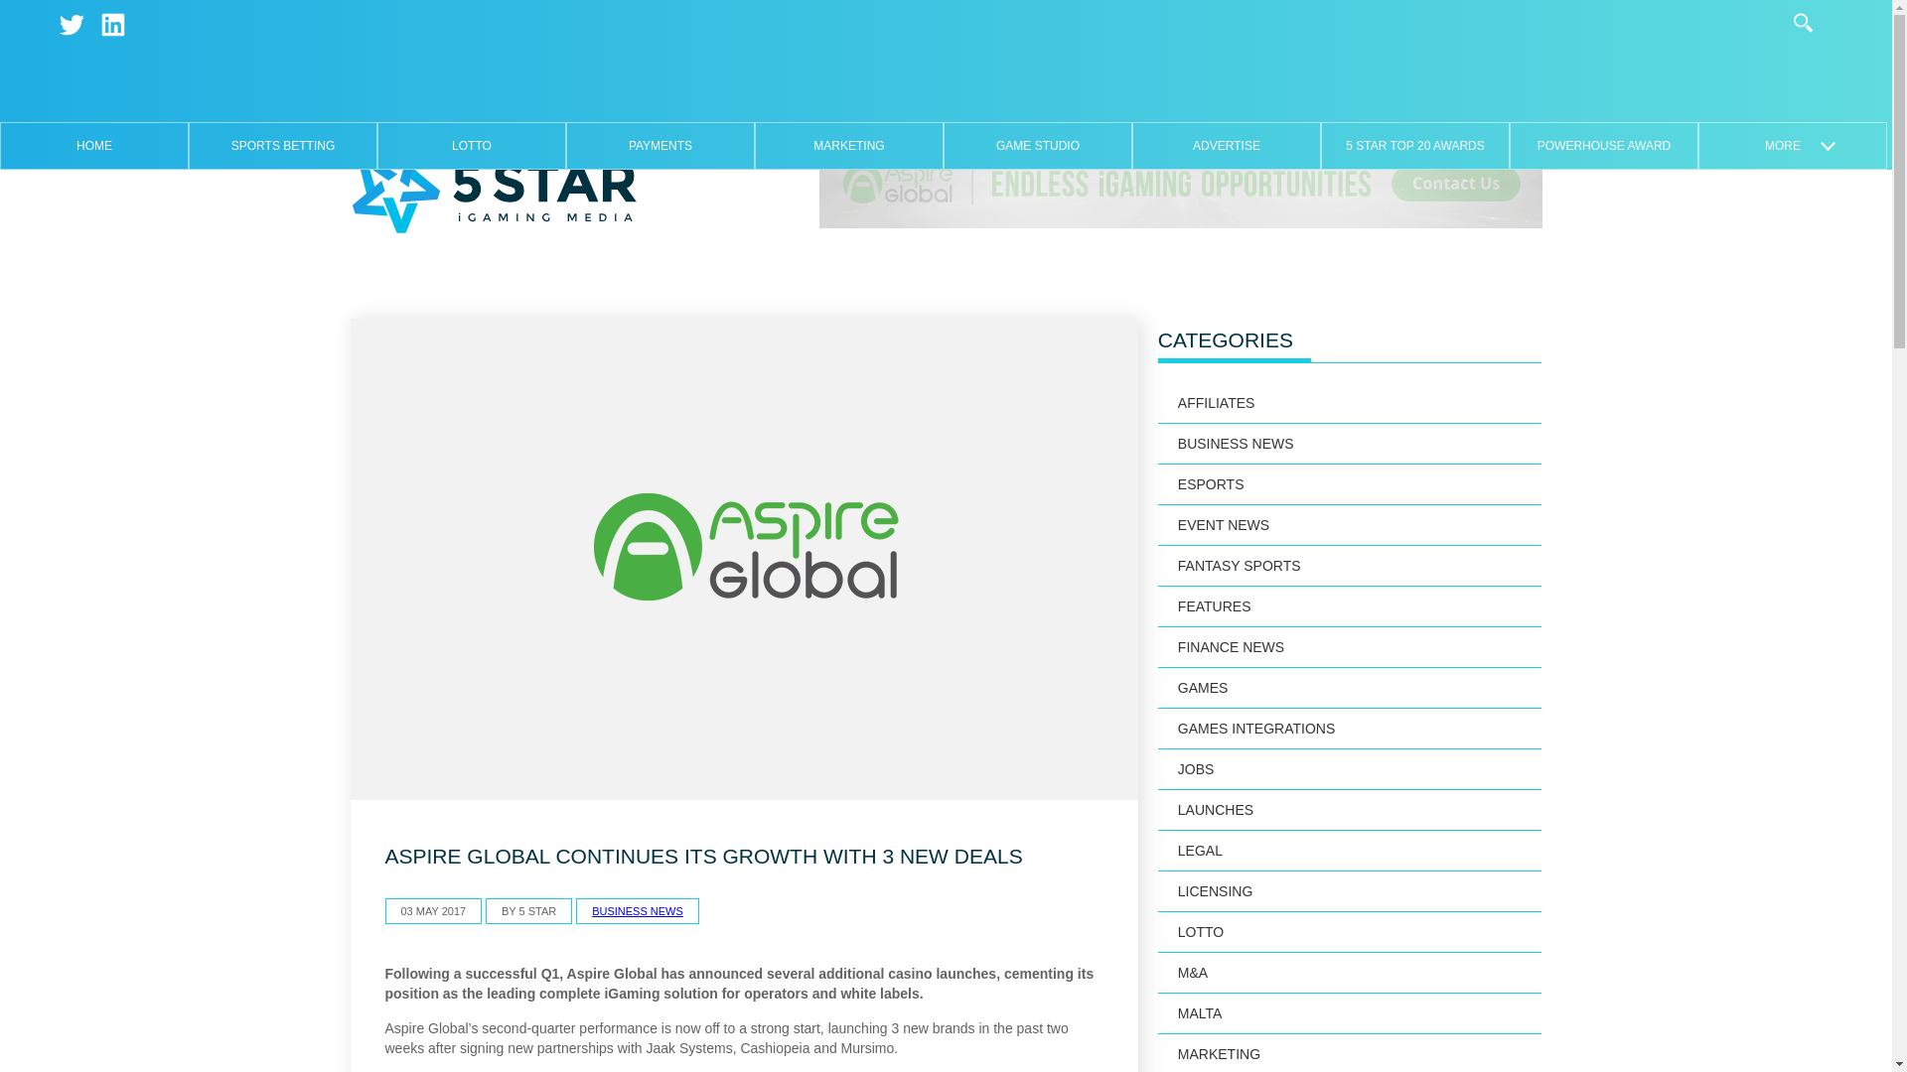  What do you see at coordinates (1350, 443) in the screenshot?
I see `BUSINESS NEWS` at bounding box center [1350, 443].